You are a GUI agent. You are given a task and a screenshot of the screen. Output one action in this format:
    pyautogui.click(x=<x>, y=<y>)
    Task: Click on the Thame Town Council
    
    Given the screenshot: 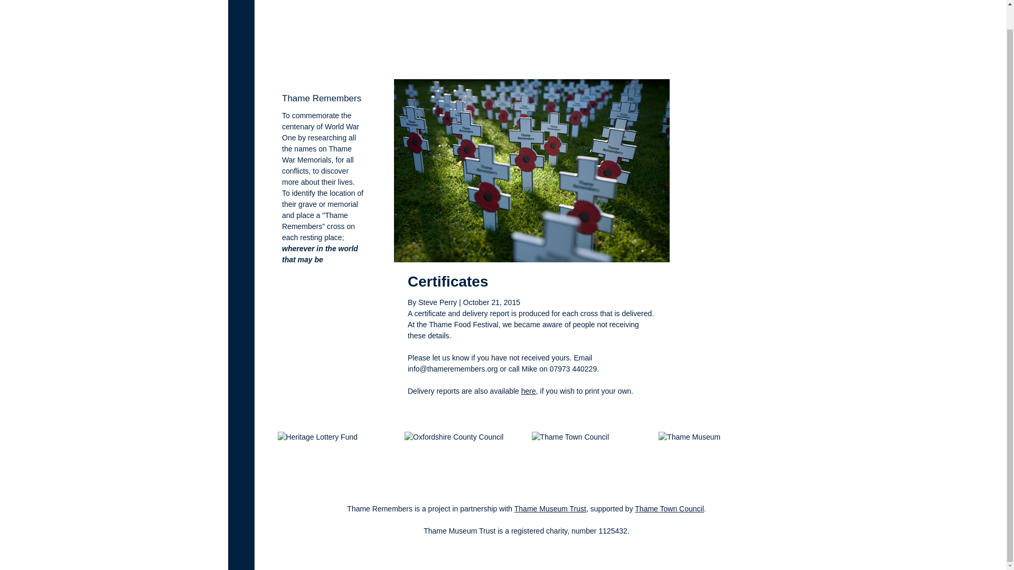 What is the action you would take?
    pyautogui.click(x=669, y=509)
    